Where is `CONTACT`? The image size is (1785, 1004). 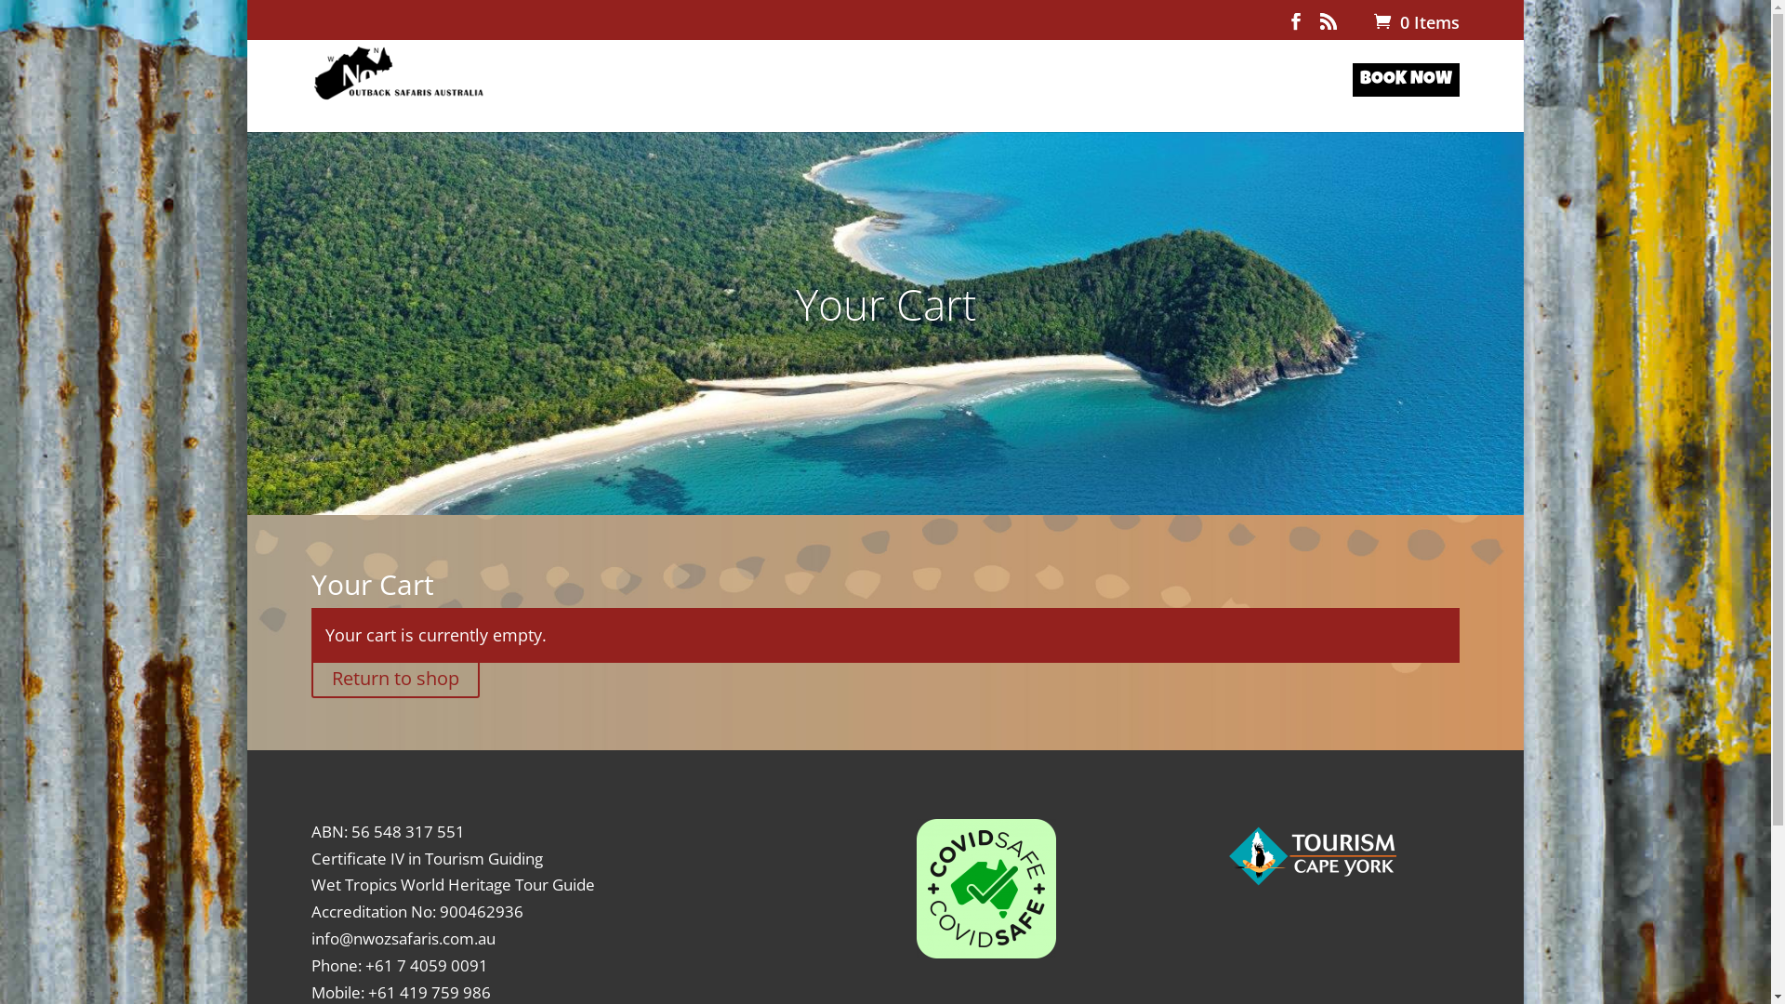
CONTACT is located at coordinates (1292, 102).